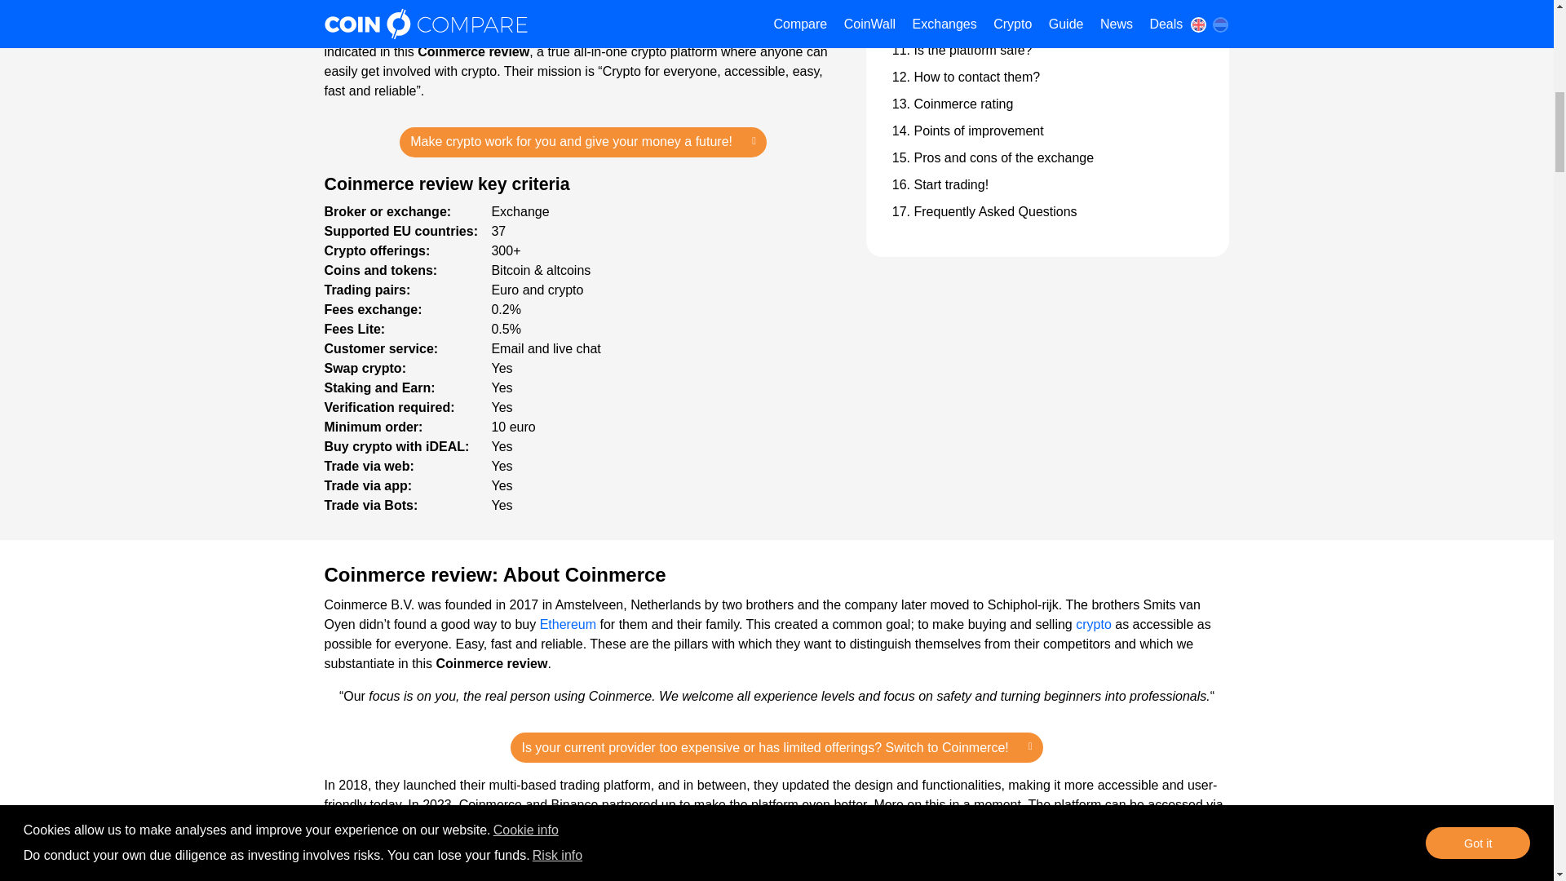 This screenshot has height=881, width=1566. Describe the element at coordinates (961, 2) in the screenshot. I see `Coinmerce coins` at that location.